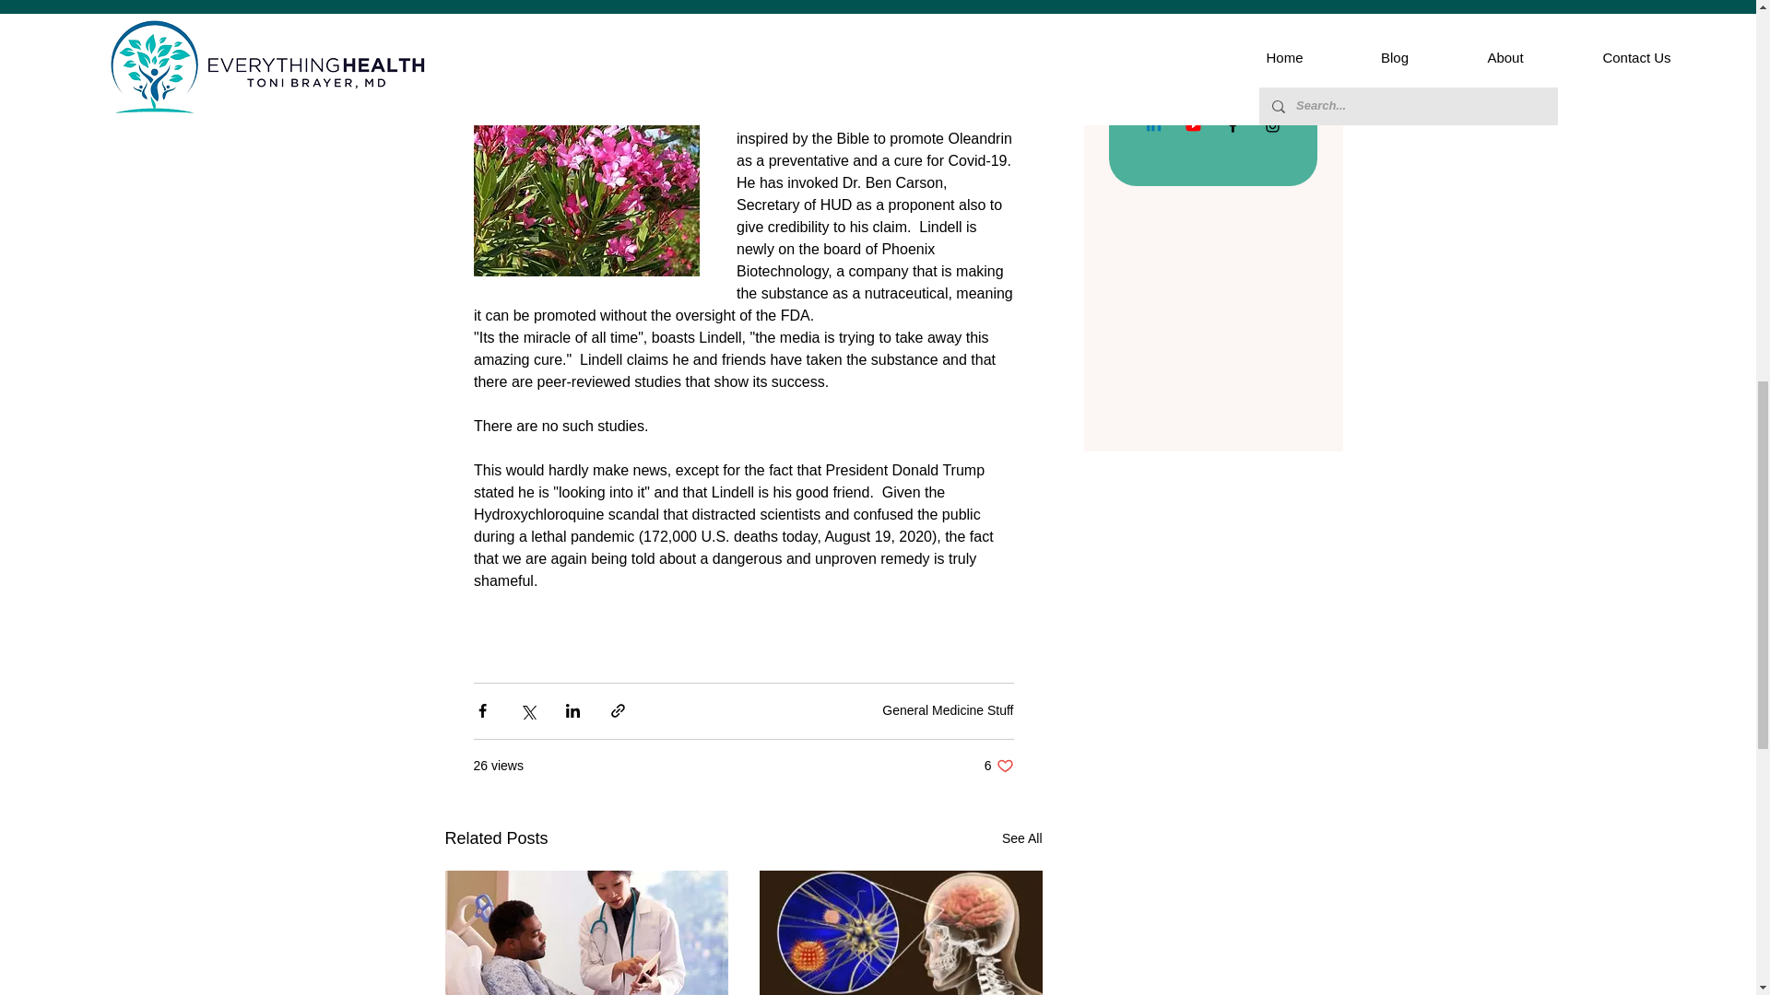  Describe the element at coordinates (999, 766) in the screenshot. I see `See All` at that location.